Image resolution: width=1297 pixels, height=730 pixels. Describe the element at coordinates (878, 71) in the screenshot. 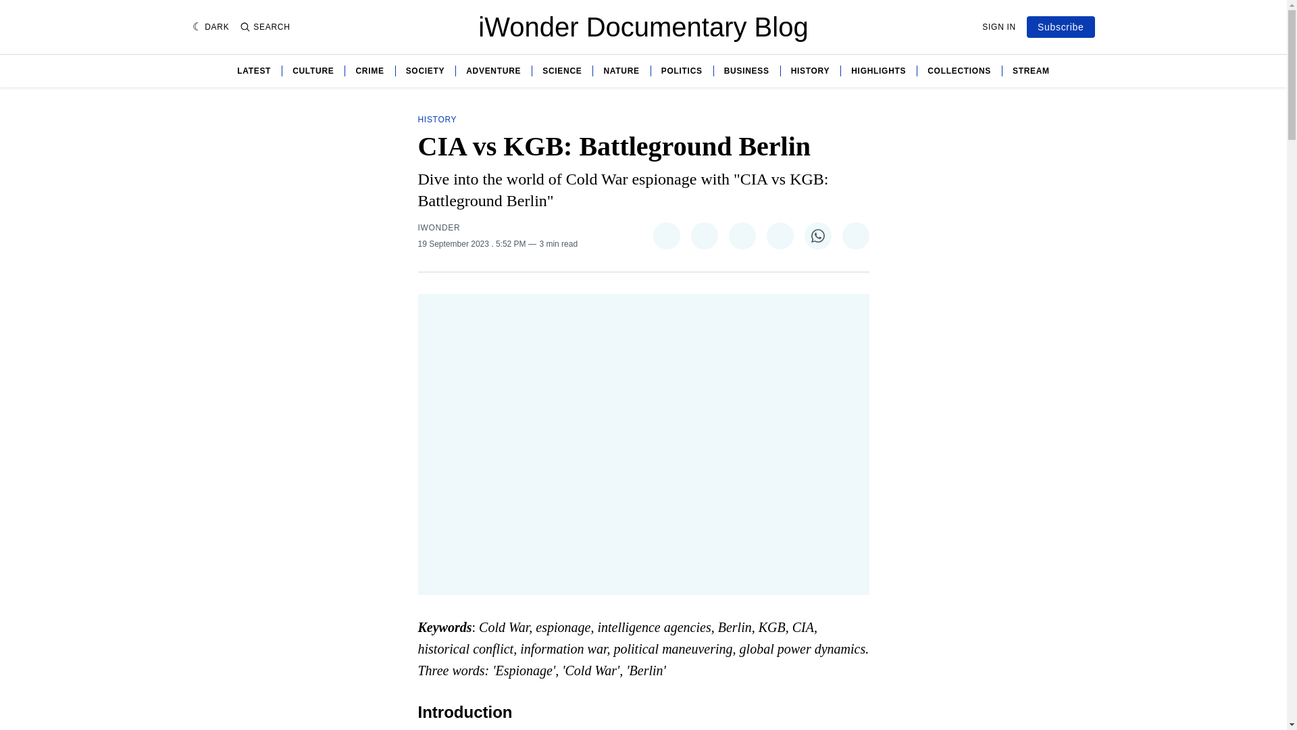

I see `HIGHLIGHTS` at that location.